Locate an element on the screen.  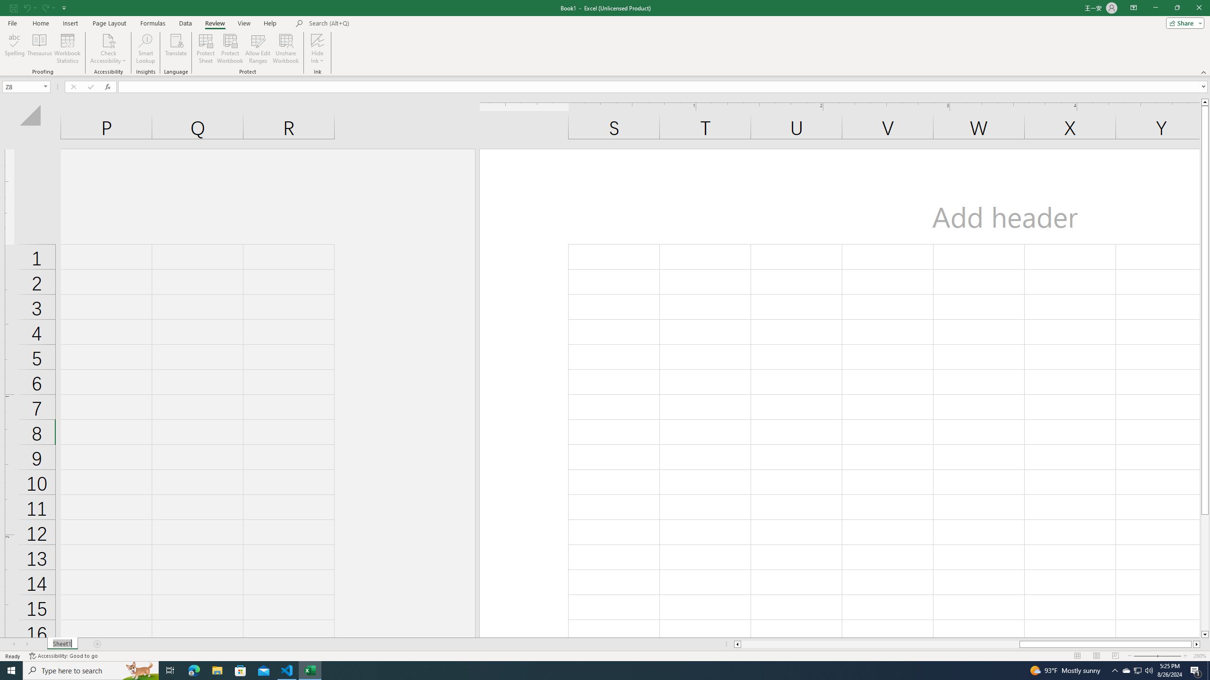
Formulas is located at coordinates (154, 23).